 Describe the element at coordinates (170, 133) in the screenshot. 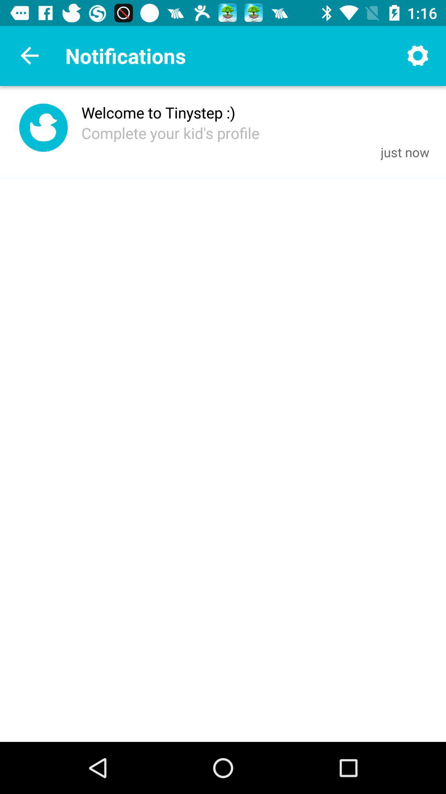

I see `tap complete your kid` at that location.